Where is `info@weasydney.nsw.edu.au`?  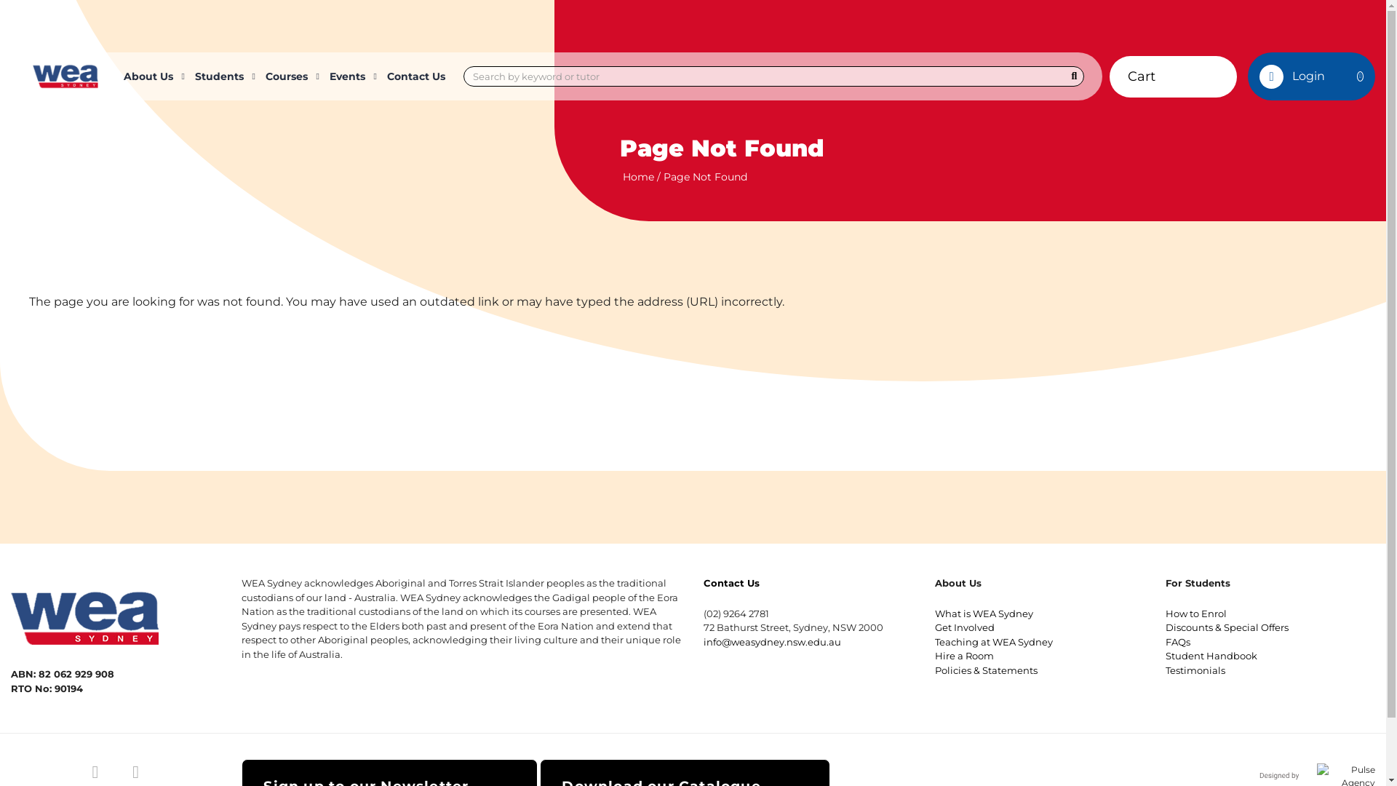
info@weasydney.nsw.edu.au is located at coordinates (773, 642).